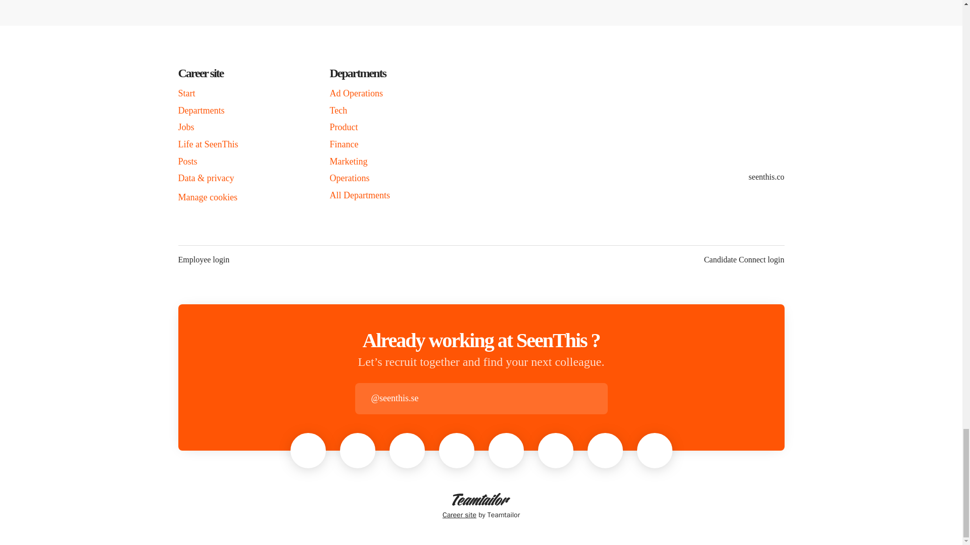 Image resolution: width=970 pixels, height=545 pixels. What do you see at coordinates (186, 127) in the screenshot?
I see `Jobs` at bounding box center [186, 127].